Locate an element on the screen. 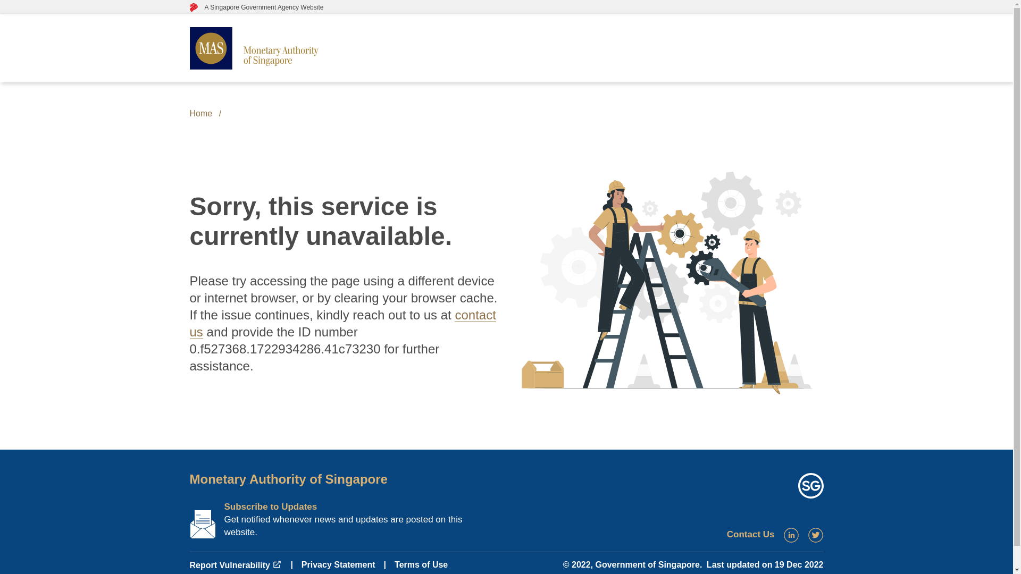  Contact Us is located at coordinates (751, 534).